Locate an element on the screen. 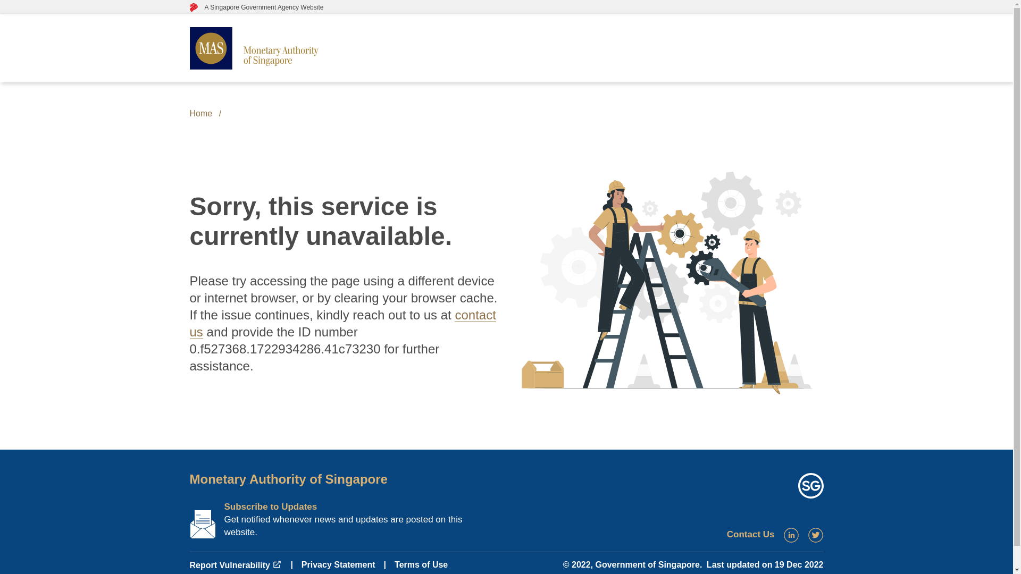  Contact Us is located at coordinates (751, 534).